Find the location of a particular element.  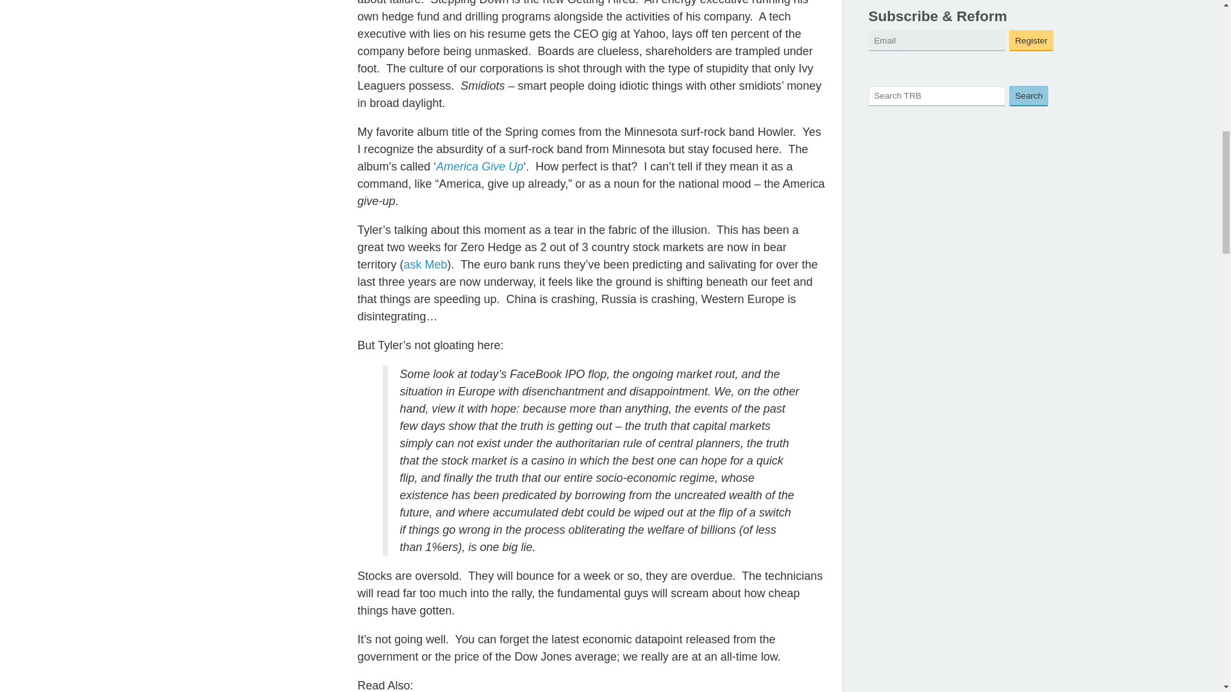

Register is located at coordinates (1031, 40).